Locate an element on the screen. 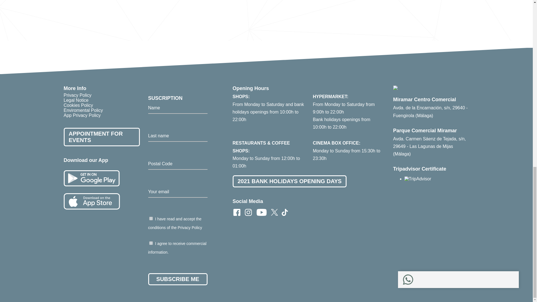 Image resolution: width=537 pixels, height=302 pixels. Subscribe me is located at coordinates (178, 279).